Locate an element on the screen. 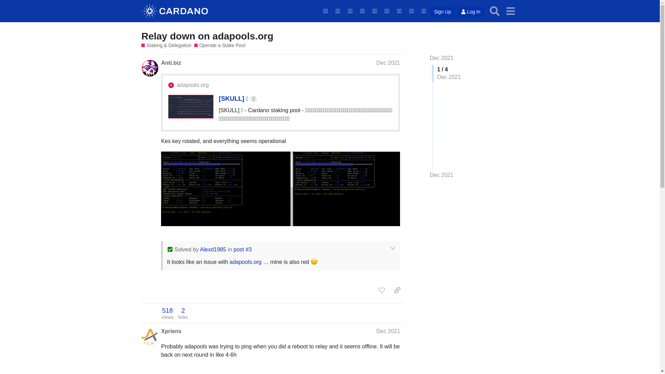  Dec 2021 is located at coordinates (388, 63).